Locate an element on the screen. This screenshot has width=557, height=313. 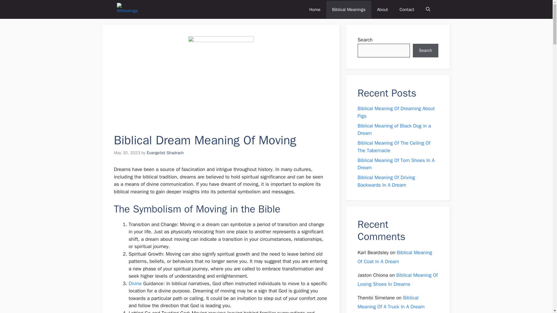
Biblical Meaning Of The Ceiling Of The Tabernacle is located at coordinates (394, 147).